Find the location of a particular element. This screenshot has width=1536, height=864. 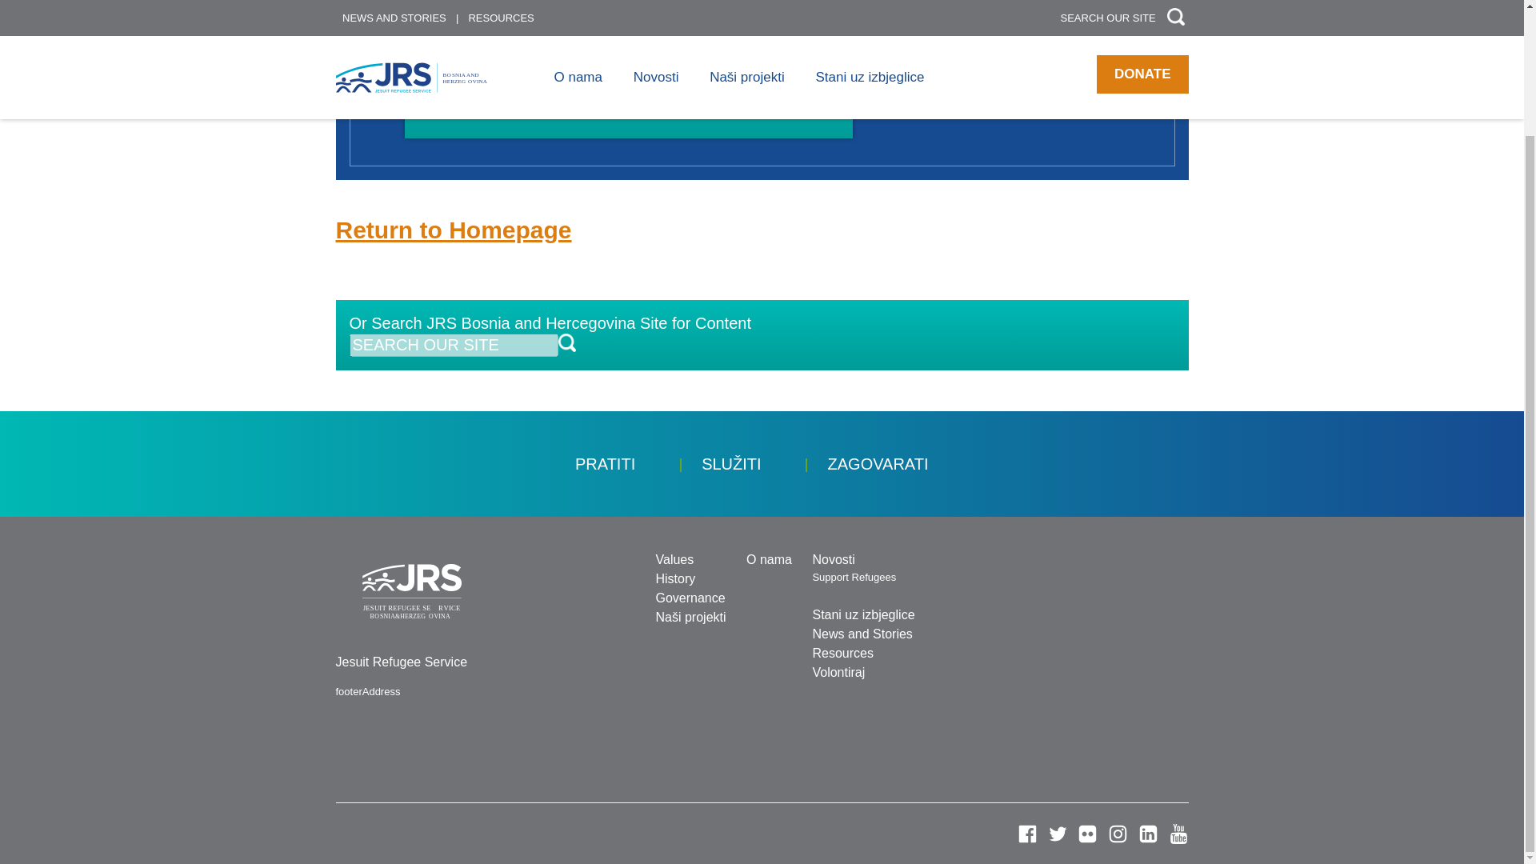

Instagram is located at coordinates (1117, 834).